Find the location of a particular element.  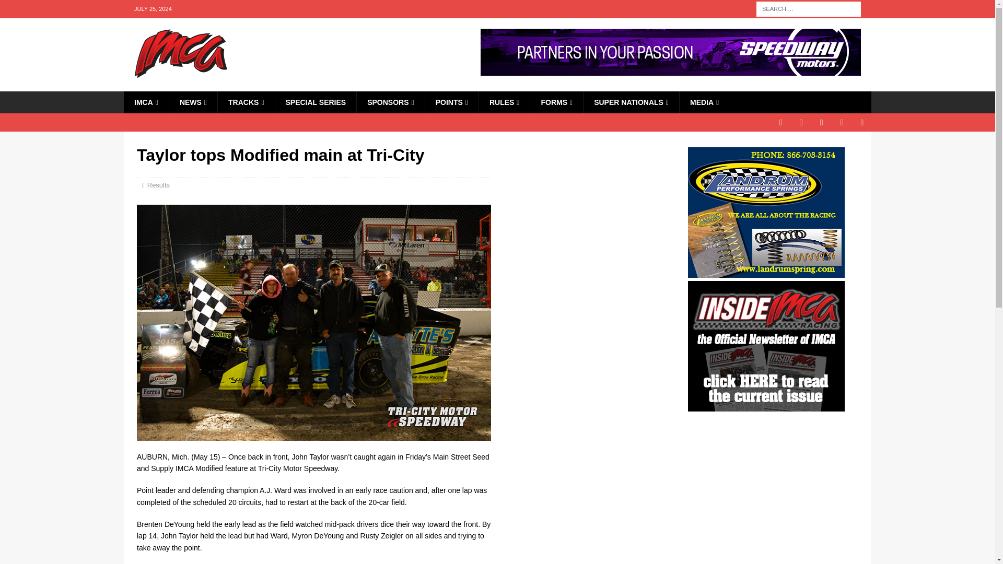

Search is located at coordinates (39, 8).